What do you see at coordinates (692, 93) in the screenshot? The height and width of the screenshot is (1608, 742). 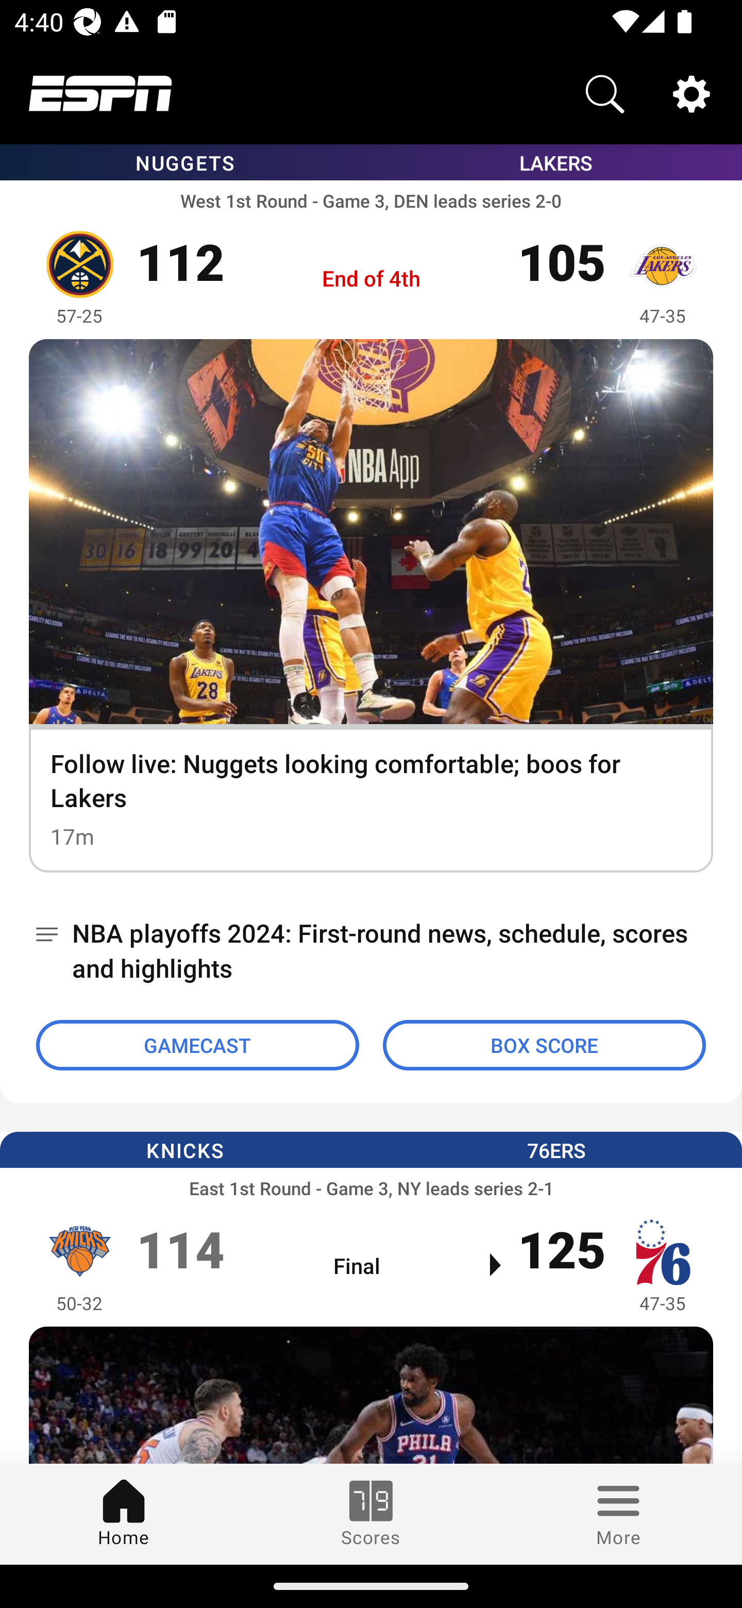 I see `Settings` at bounding box center [692, 93].